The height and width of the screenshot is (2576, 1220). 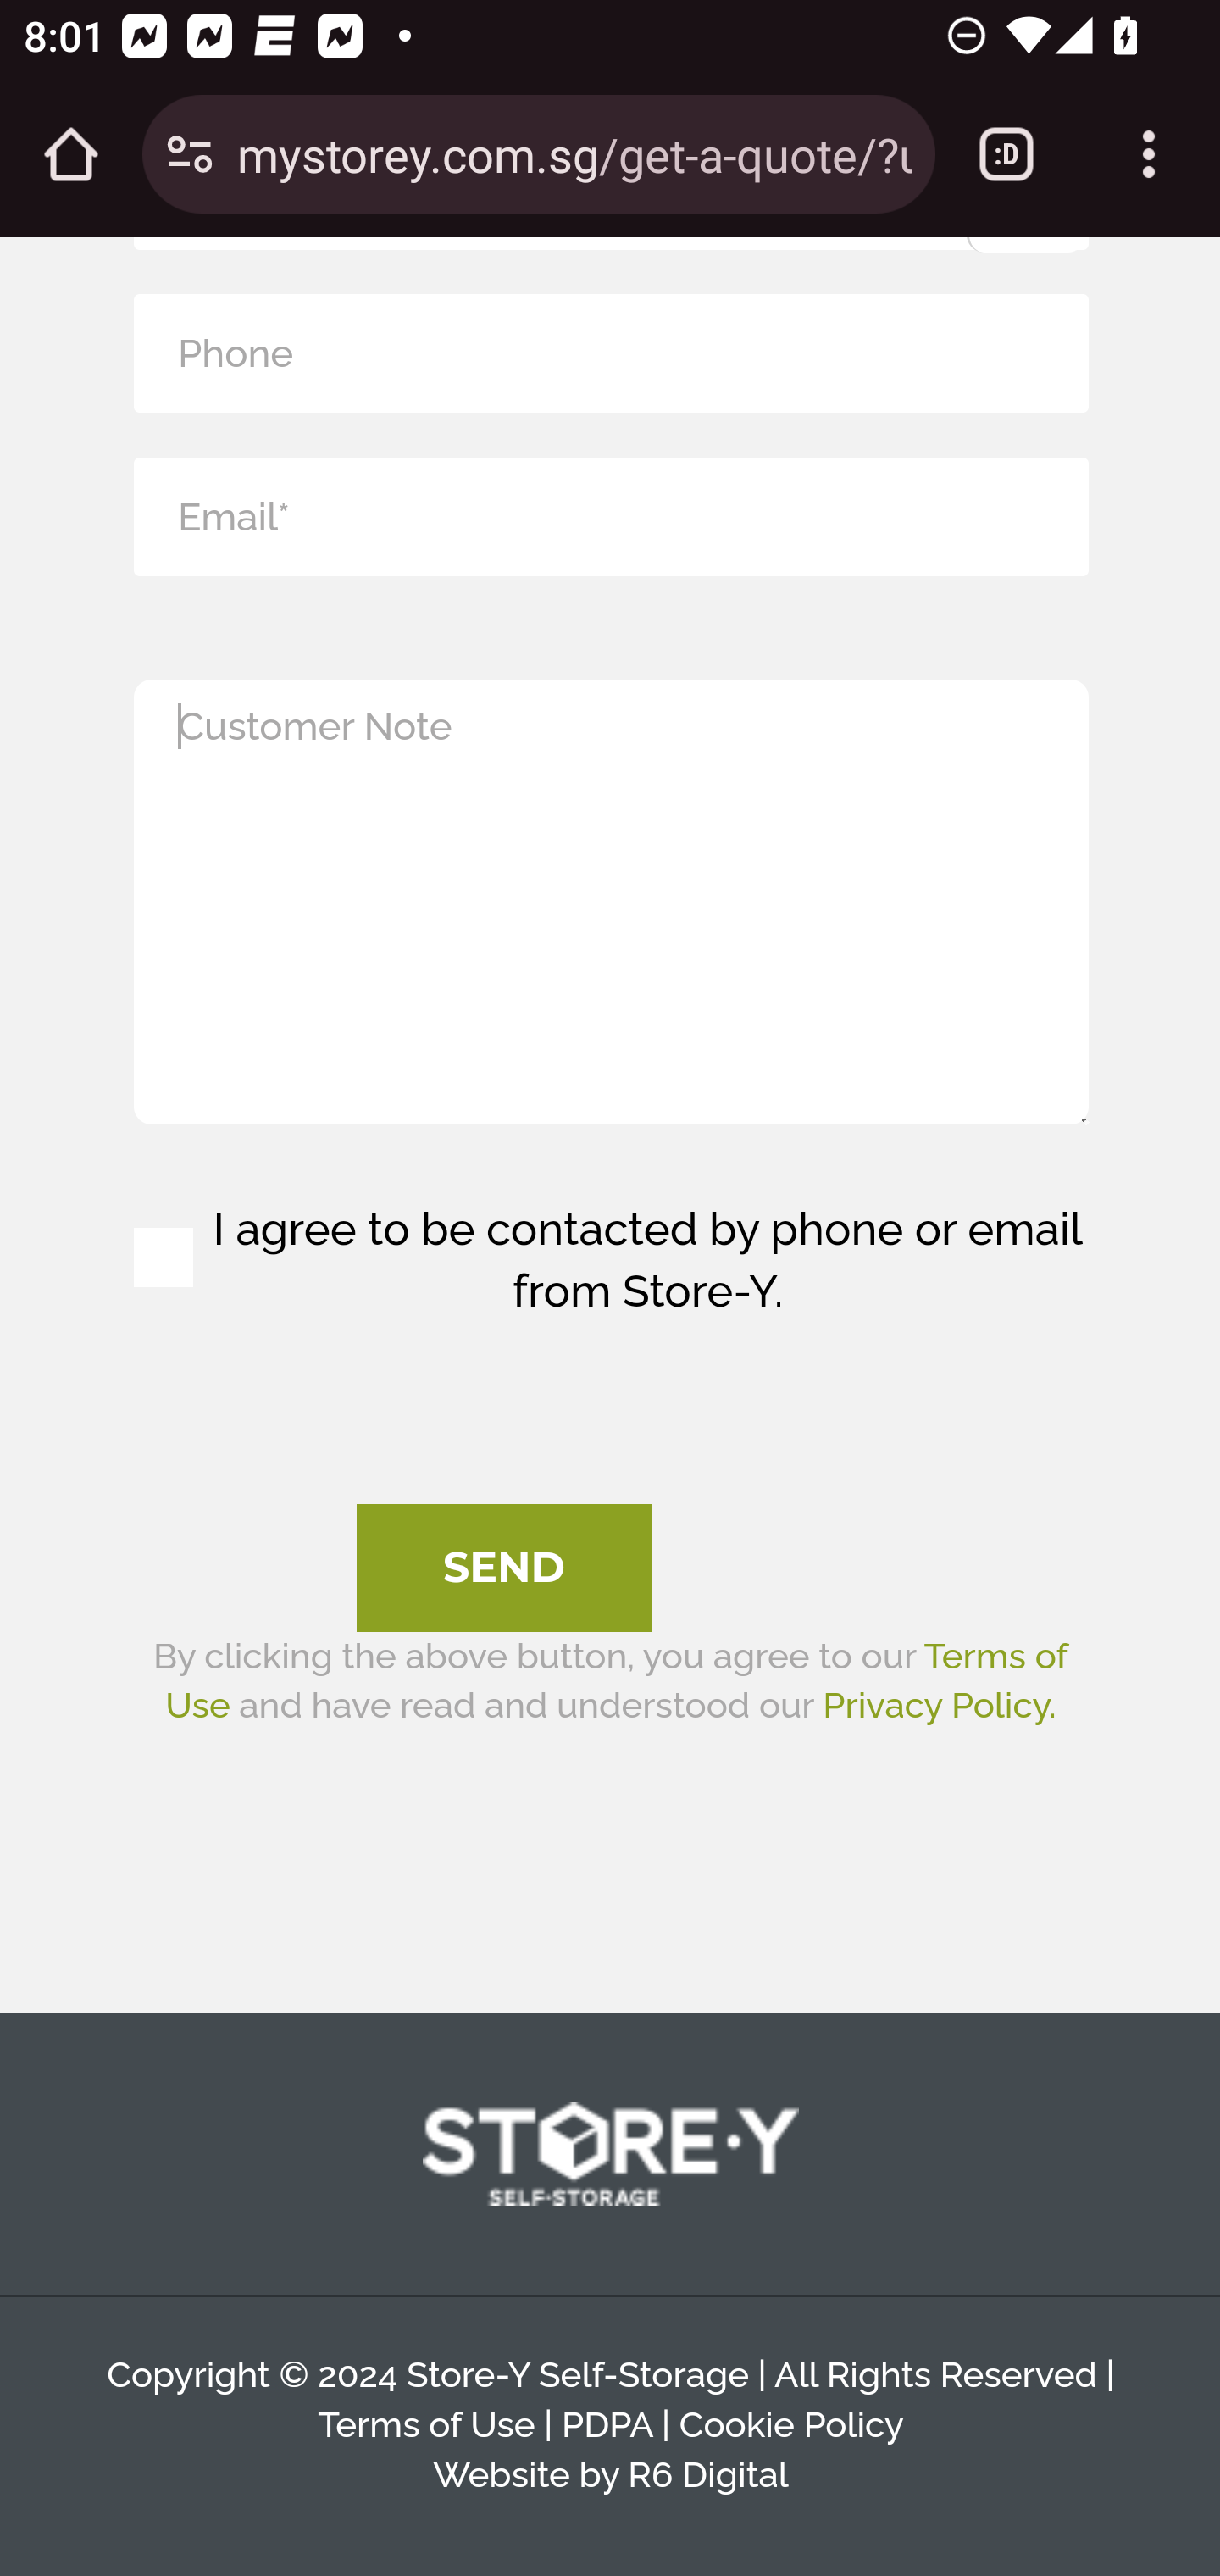 What do you see at coordinates (190, 154) in the screenshot?
I see `Connection is secure` at bounding box center [190, 154].